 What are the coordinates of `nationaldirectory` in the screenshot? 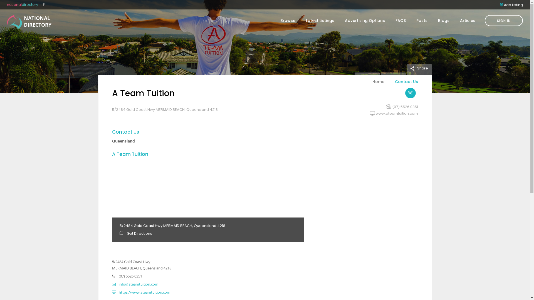 It's located at (23, 4).